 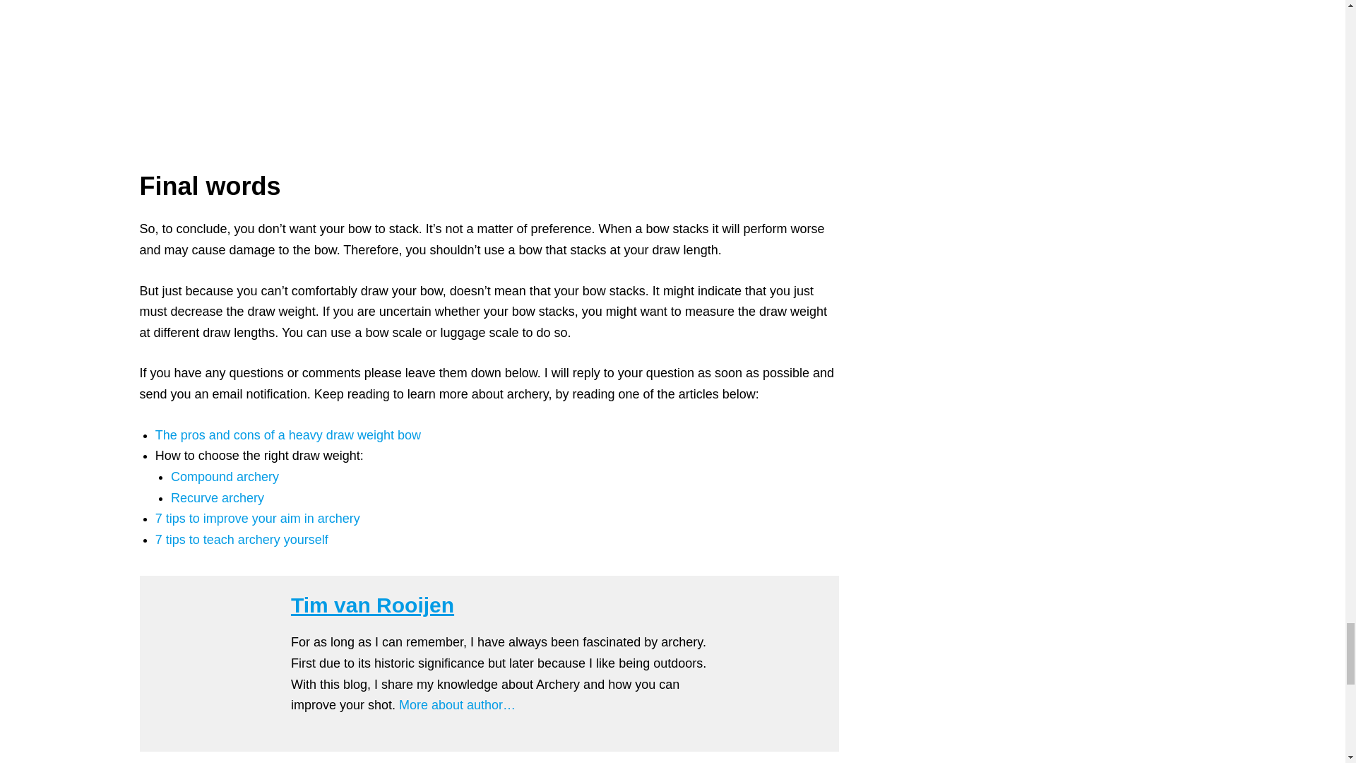 What do you see at coordinates (225, 476) in the screenshot?
I see `Compound archery` at bounding box center [225, 476].